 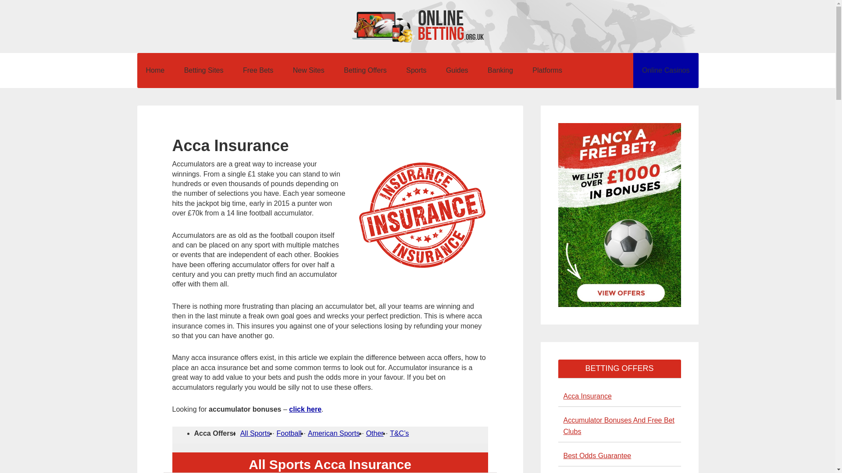 I want to click on Betting Sites, so click(x=203, y=70).